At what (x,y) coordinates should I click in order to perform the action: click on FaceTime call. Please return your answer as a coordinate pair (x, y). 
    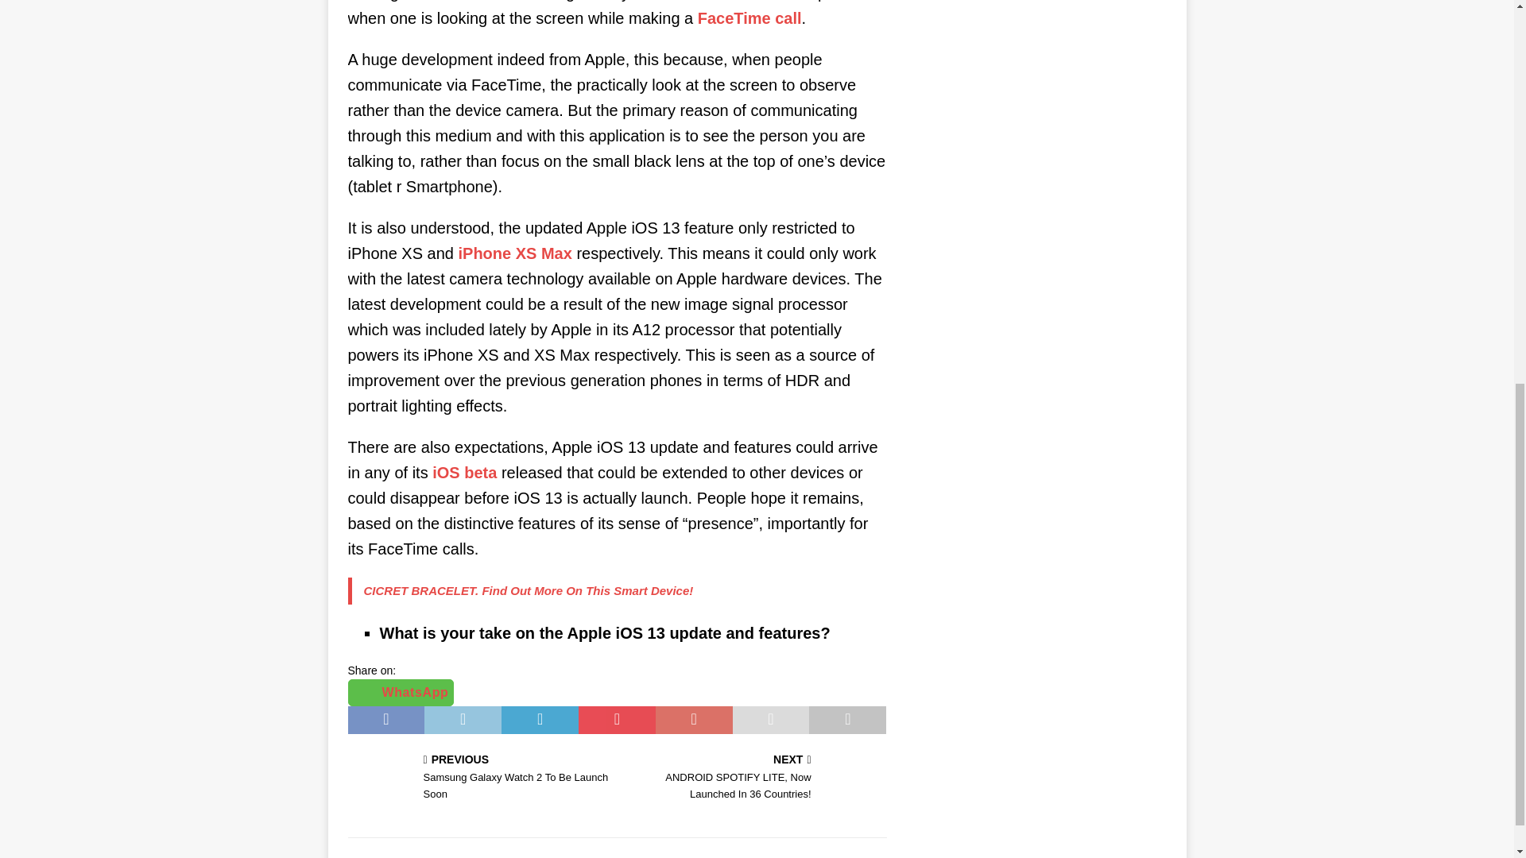
    Looking at the image, I should click on (749, 17).